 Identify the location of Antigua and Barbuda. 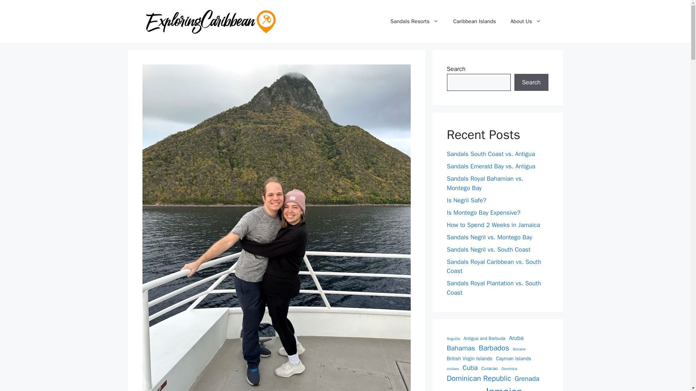
(484, 339).